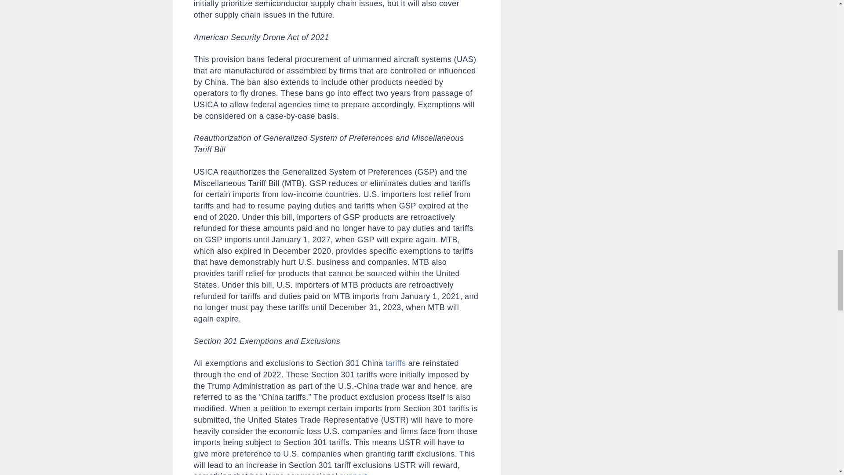 The width and height of the screenshot is (844, 475). I want to click on support, so click(353, 473).